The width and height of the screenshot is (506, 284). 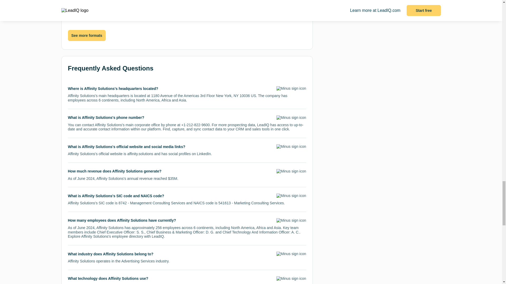 What do you see at coordinates (87, 35) in the screenshot?
I see `See more formats` at bounding box center [87, 35].